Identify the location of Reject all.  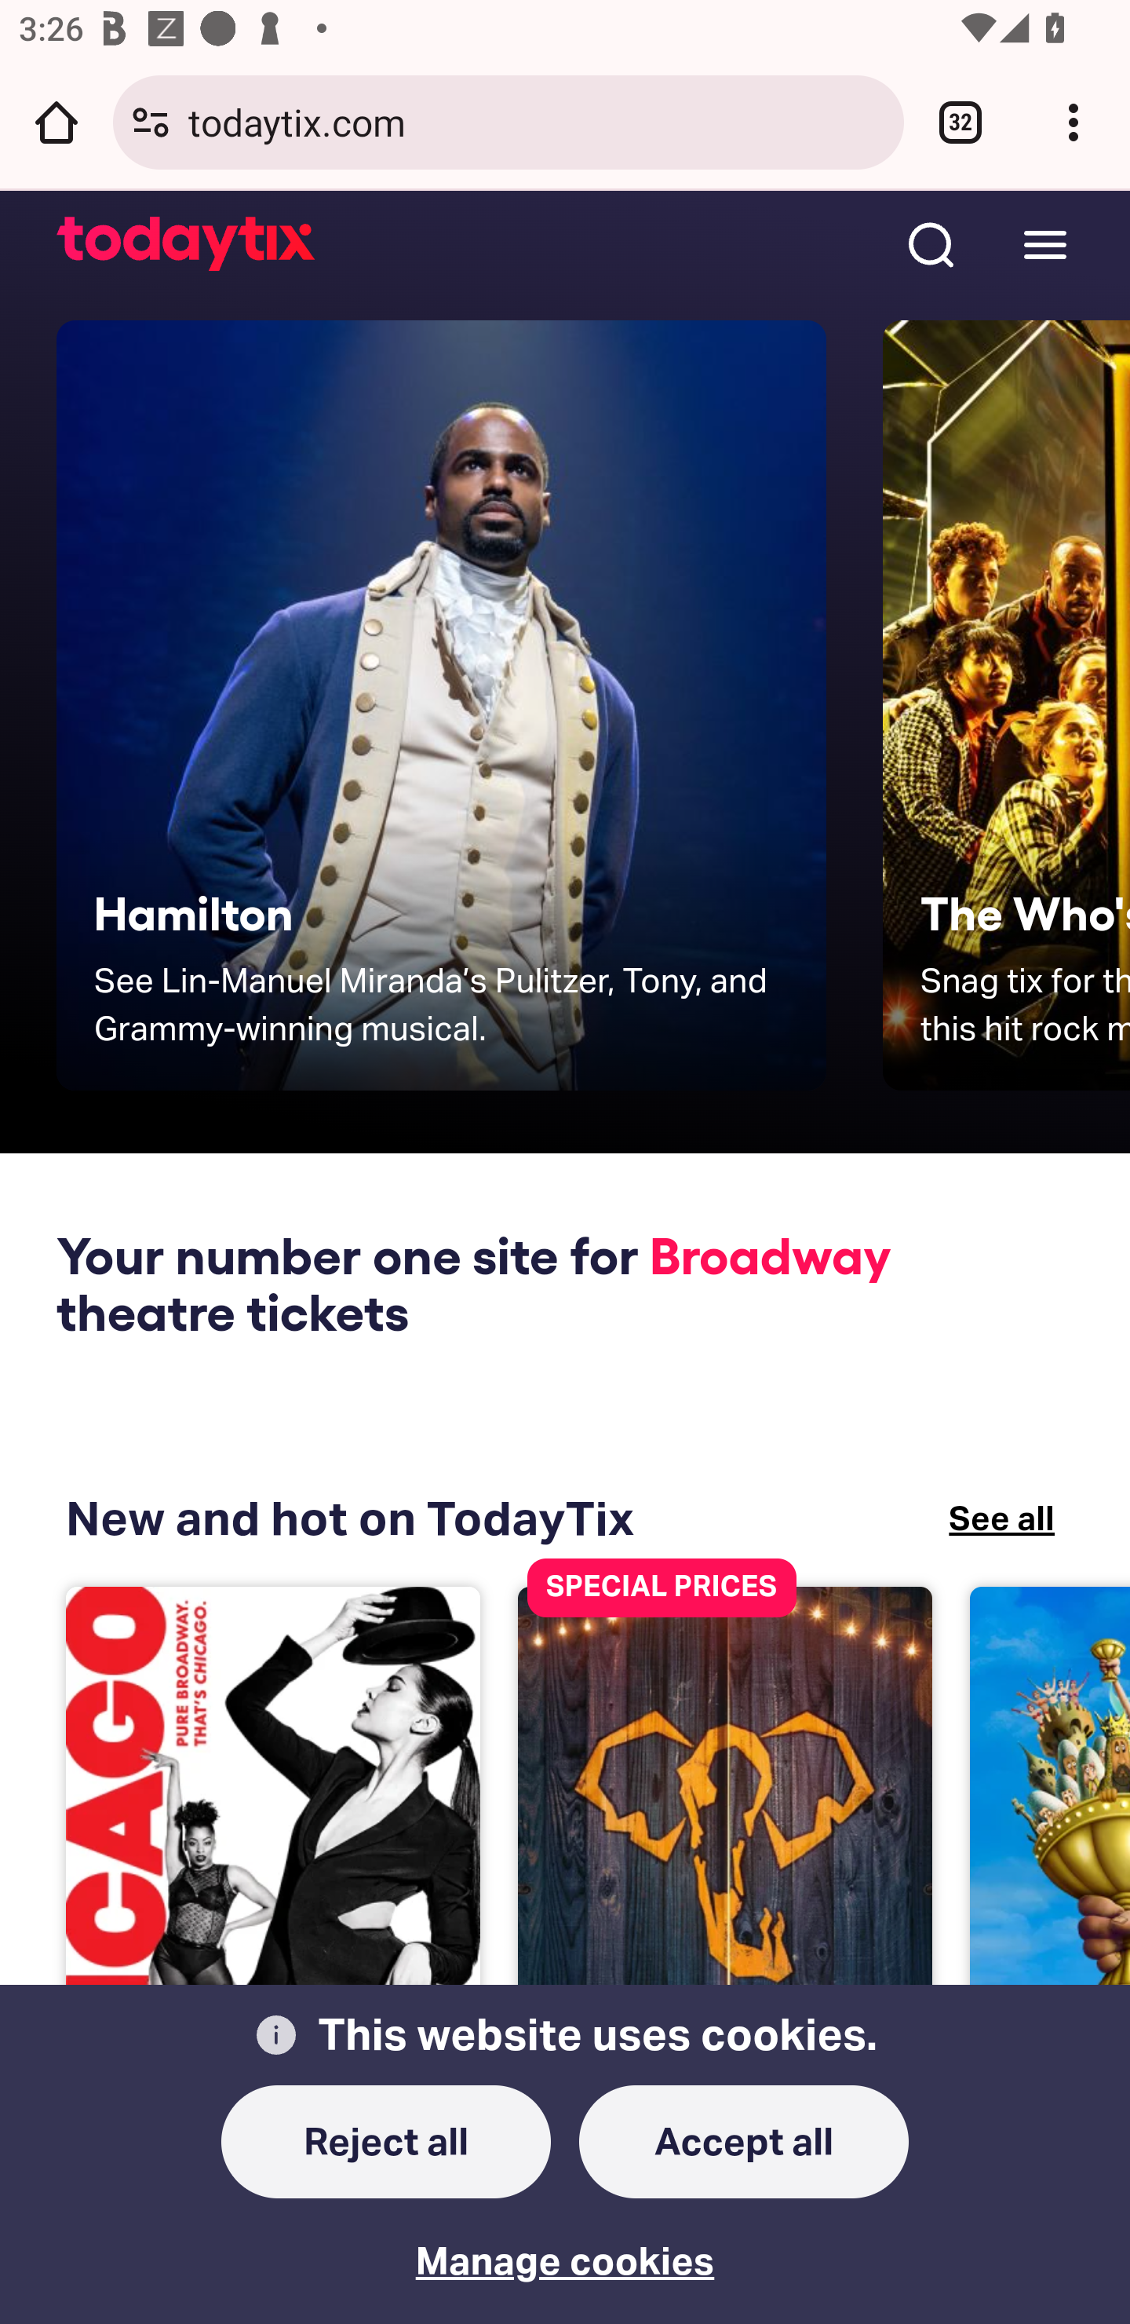
(386, 2143).